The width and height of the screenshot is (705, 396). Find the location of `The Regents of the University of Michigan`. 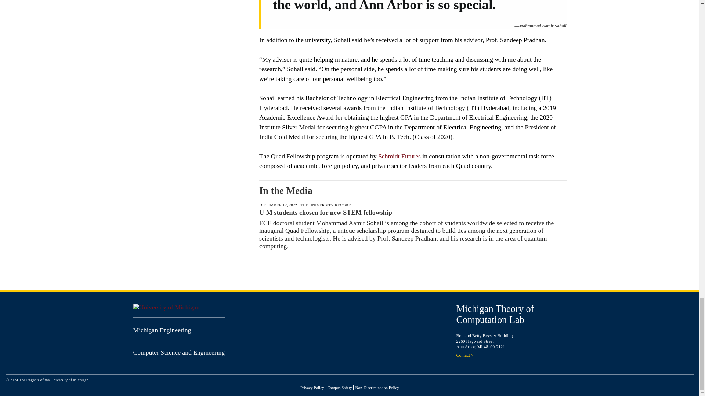

The Regents of the University of Michigan is located at coordinates (54, 380).